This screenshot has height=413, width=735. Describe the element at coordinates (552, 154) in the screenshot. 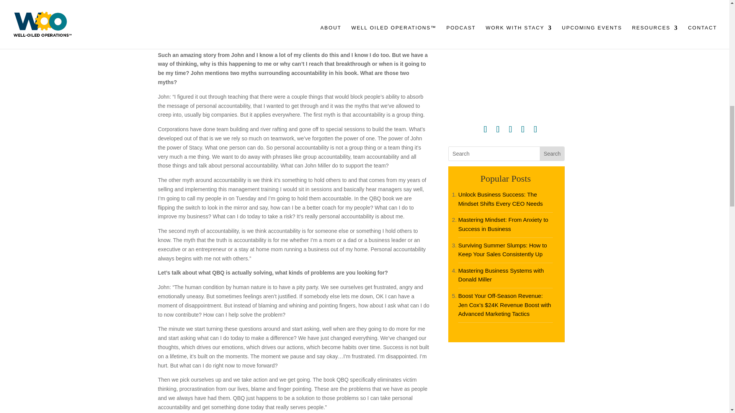

I see `Search` at that location.